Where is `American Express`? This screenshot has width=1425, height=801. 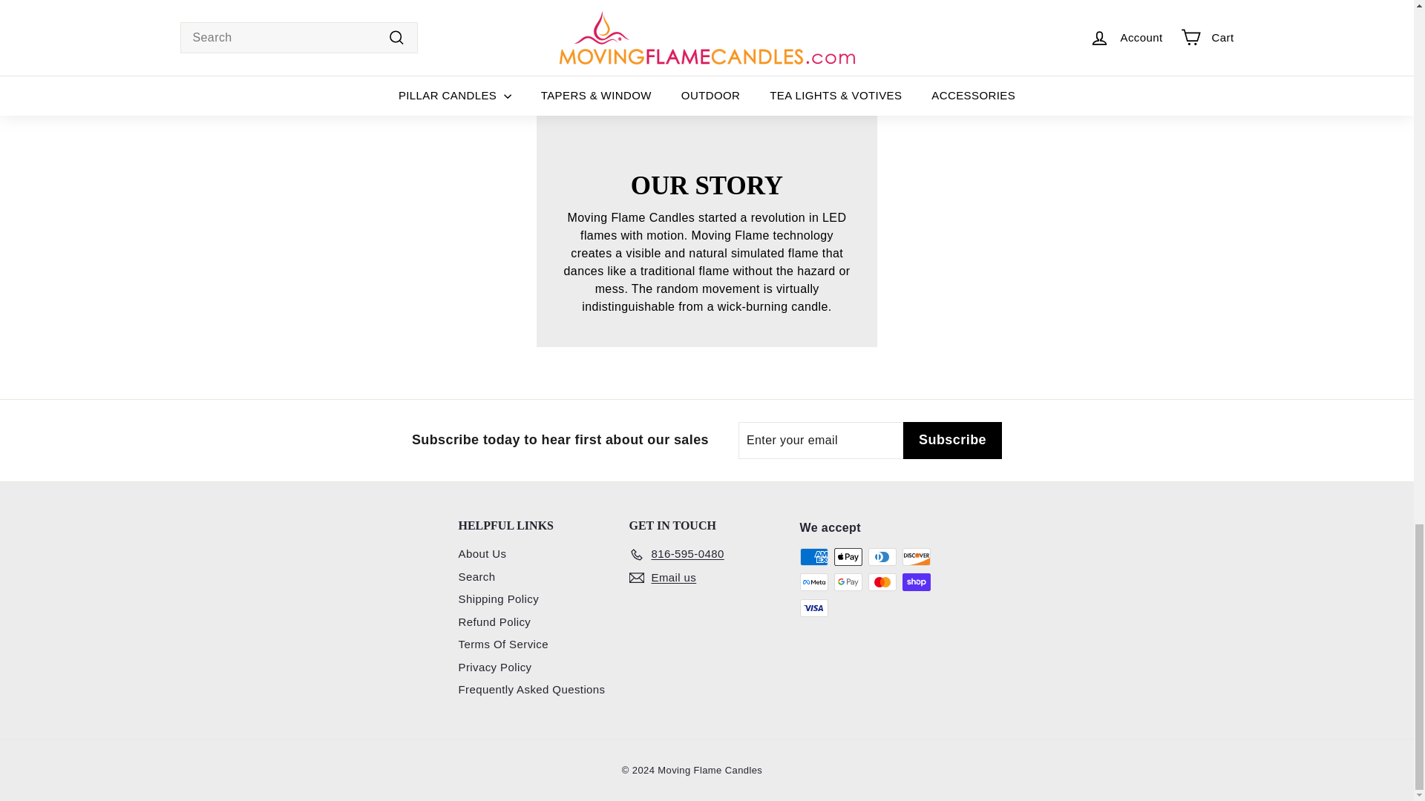 American Express is located at coordinates (813, 556).